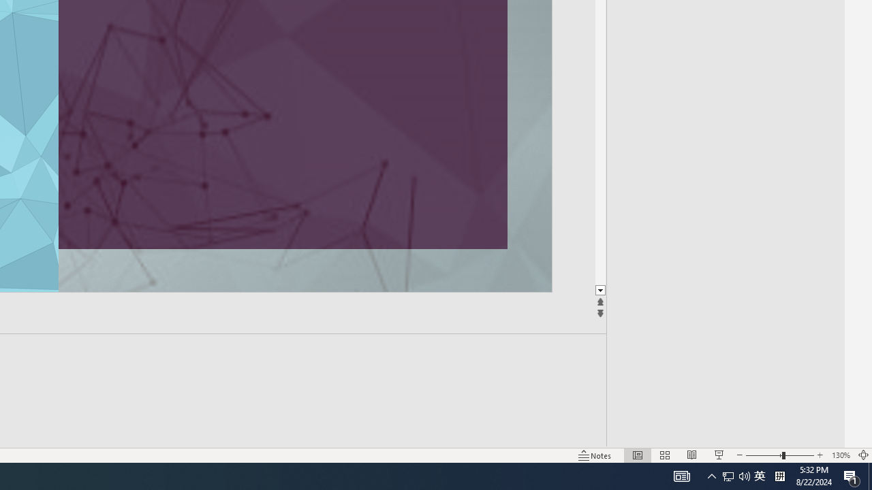  What do you see at coordinates (841, 455) in the screenshot?
I see `Zoom 130%` at bounding box center [841, 455].